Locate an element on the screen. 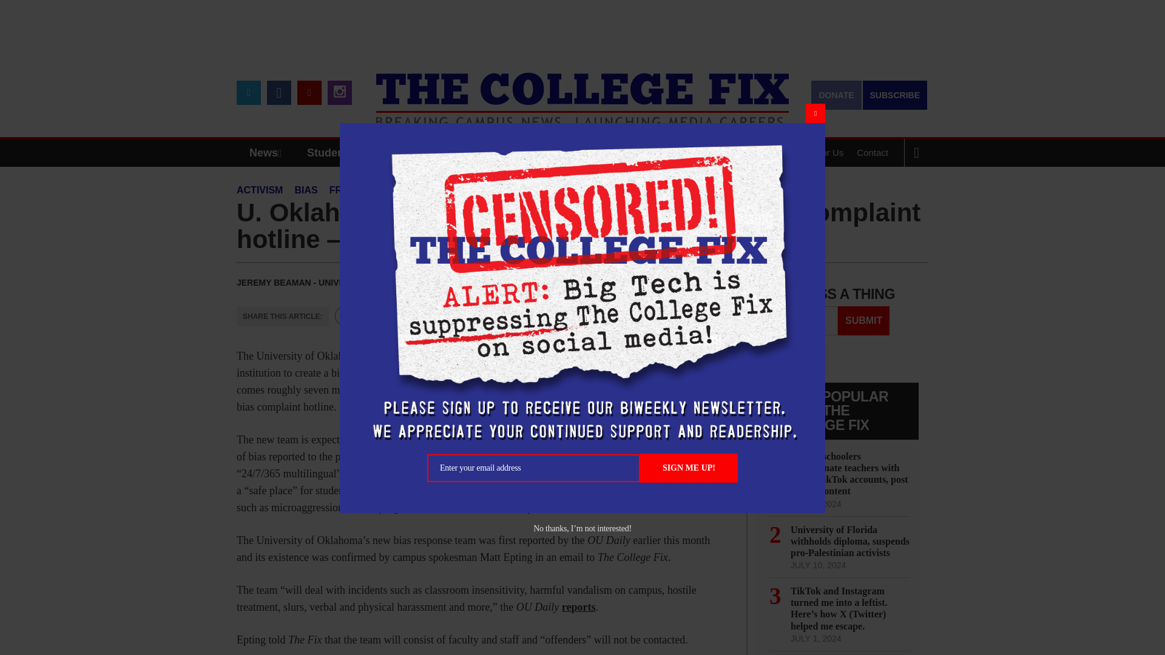 Image resolution: width=1165 pixels, height=655 pixels. MERCHANDISE is located at coordinates (462, 153).